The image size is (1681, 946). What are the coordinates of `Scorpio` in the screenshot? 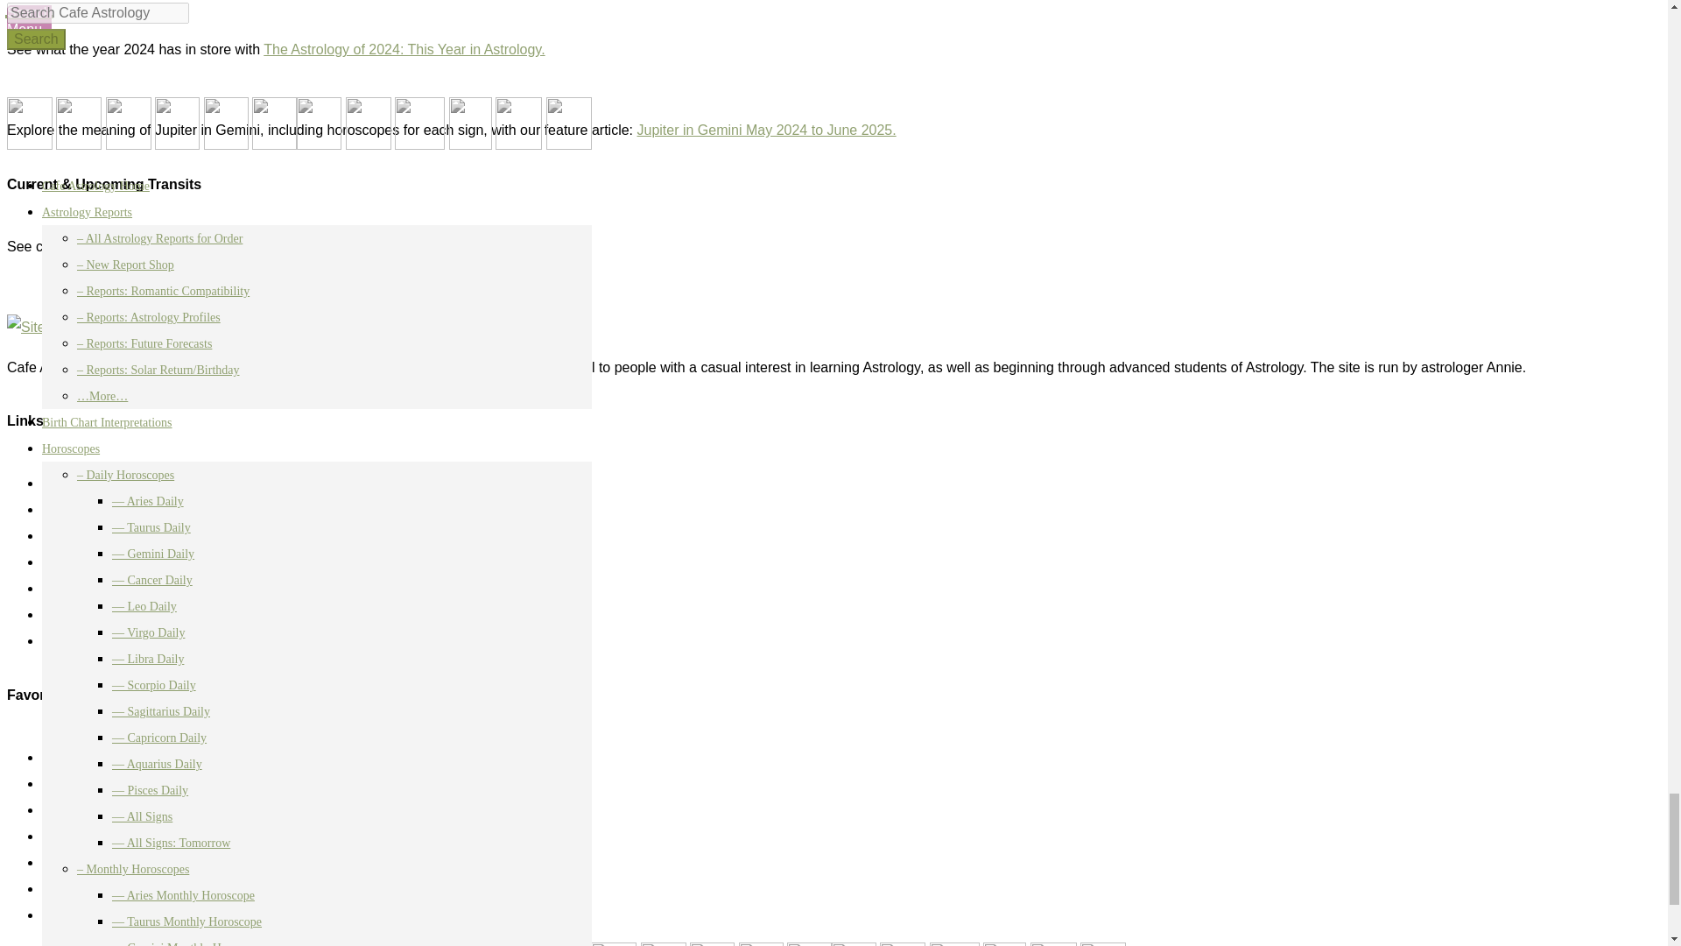 It's located at (902, 944).